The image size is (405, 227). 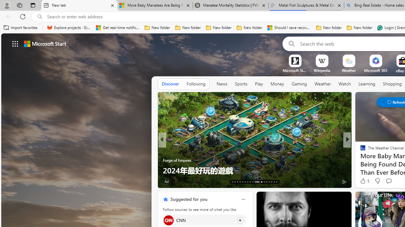 What do you see at coordinates (170, 84) in the screenshot?
I see `Discover` at bounding box center [170, 84].